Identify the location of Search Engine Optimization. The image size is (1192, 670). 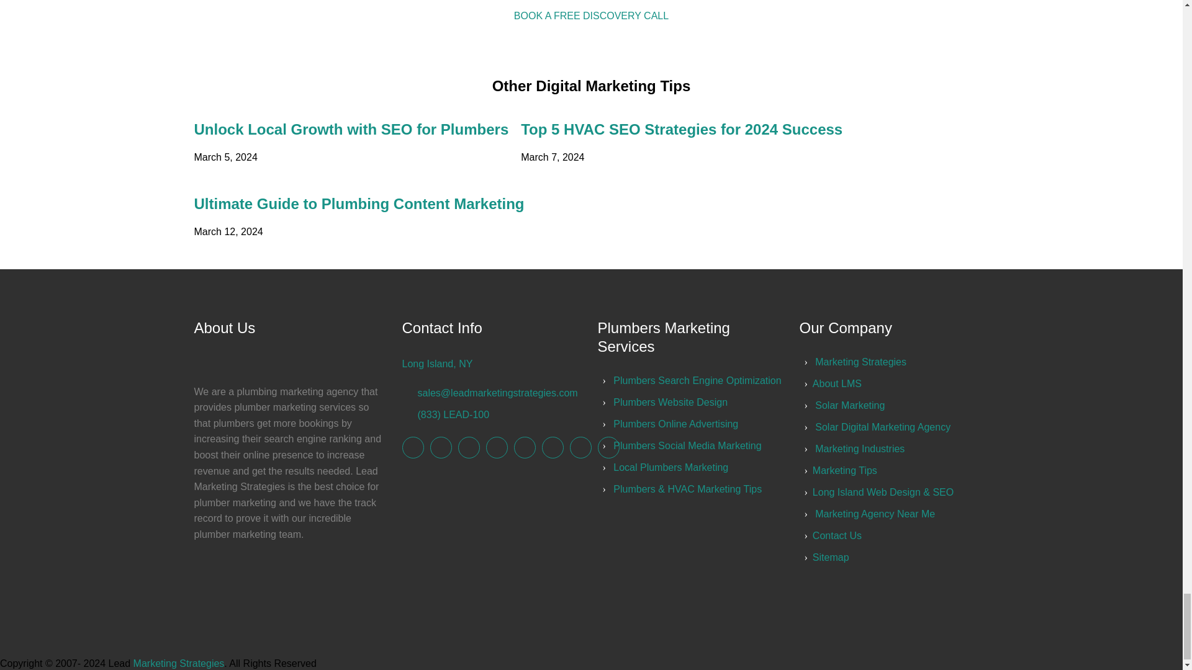
(697, 380).